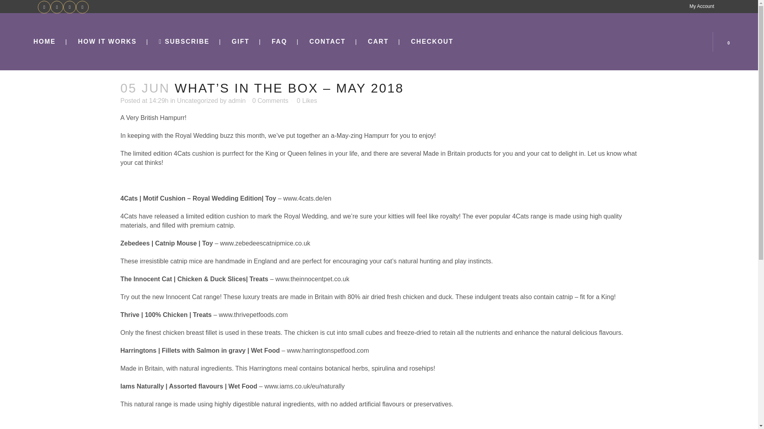 This screenshot has height=429, width=764. Describe the element at coordinates (307, 101) in the screenshot. I see `0 Likes` at that location.